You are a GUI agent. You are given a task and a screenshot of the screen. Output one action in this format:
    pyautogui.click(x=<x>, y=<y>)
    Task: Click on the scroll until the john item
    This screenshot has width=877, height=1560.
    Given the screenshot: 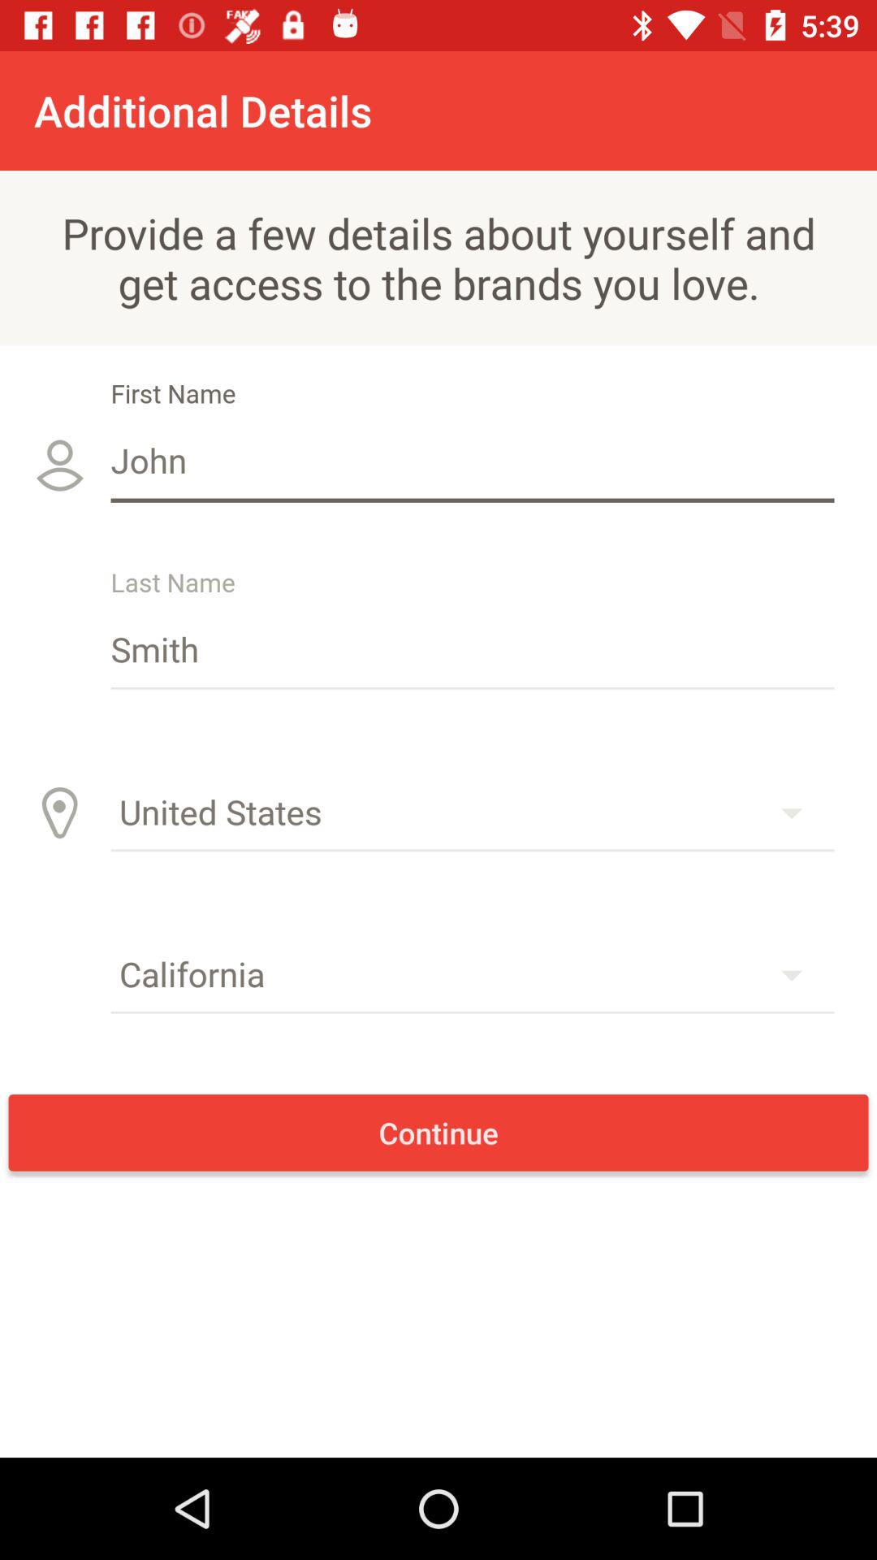 What is the action you would take?
    pyautogui.click(x=473, y=460)
    